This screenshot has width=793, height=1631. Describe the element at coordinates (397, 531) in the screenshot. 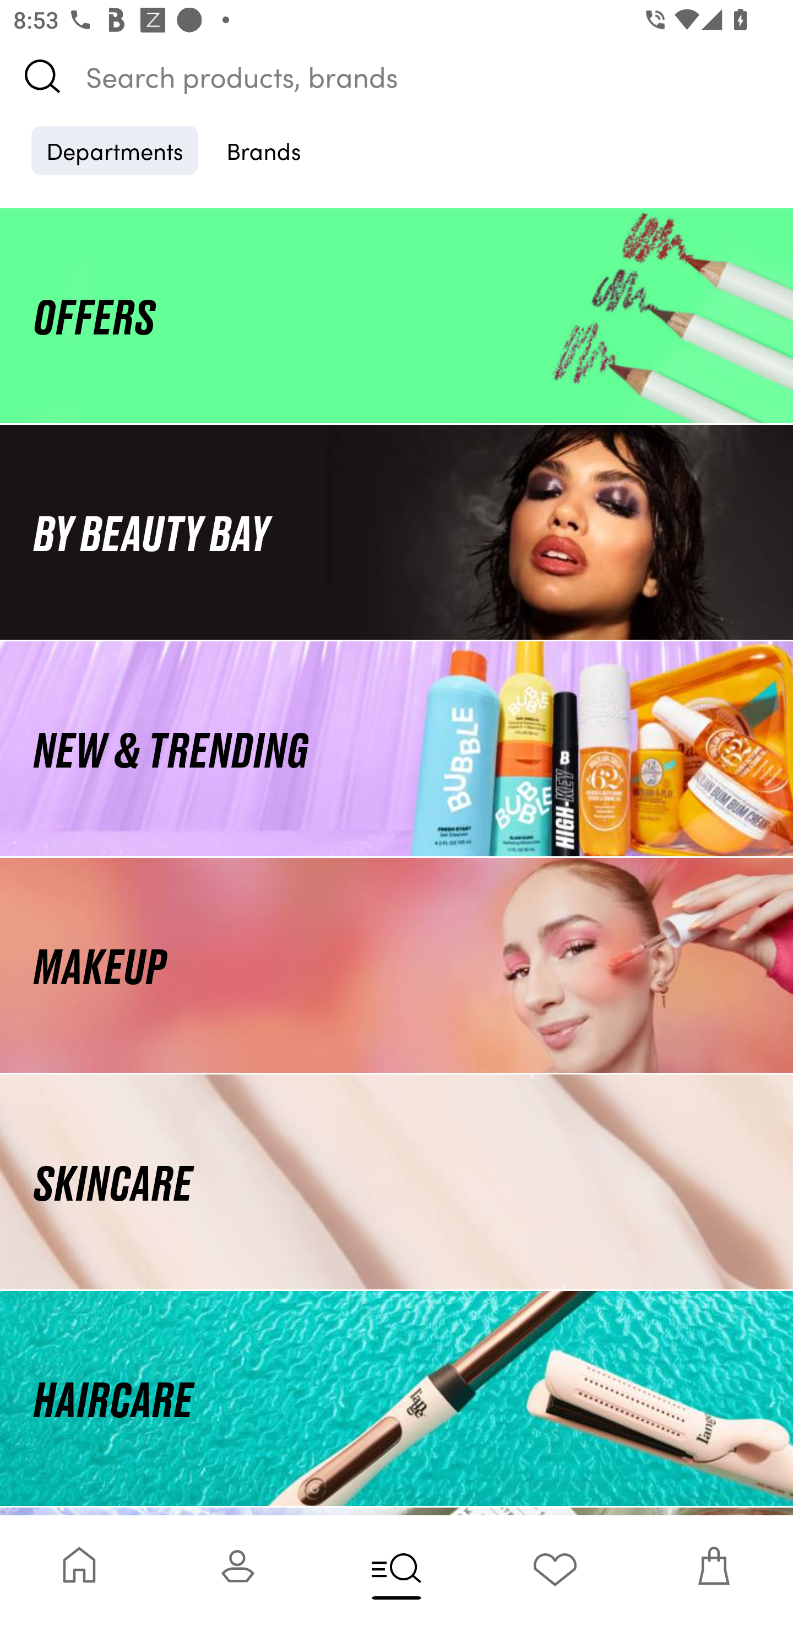

I see `BY BEAUTY BAY` at that location.